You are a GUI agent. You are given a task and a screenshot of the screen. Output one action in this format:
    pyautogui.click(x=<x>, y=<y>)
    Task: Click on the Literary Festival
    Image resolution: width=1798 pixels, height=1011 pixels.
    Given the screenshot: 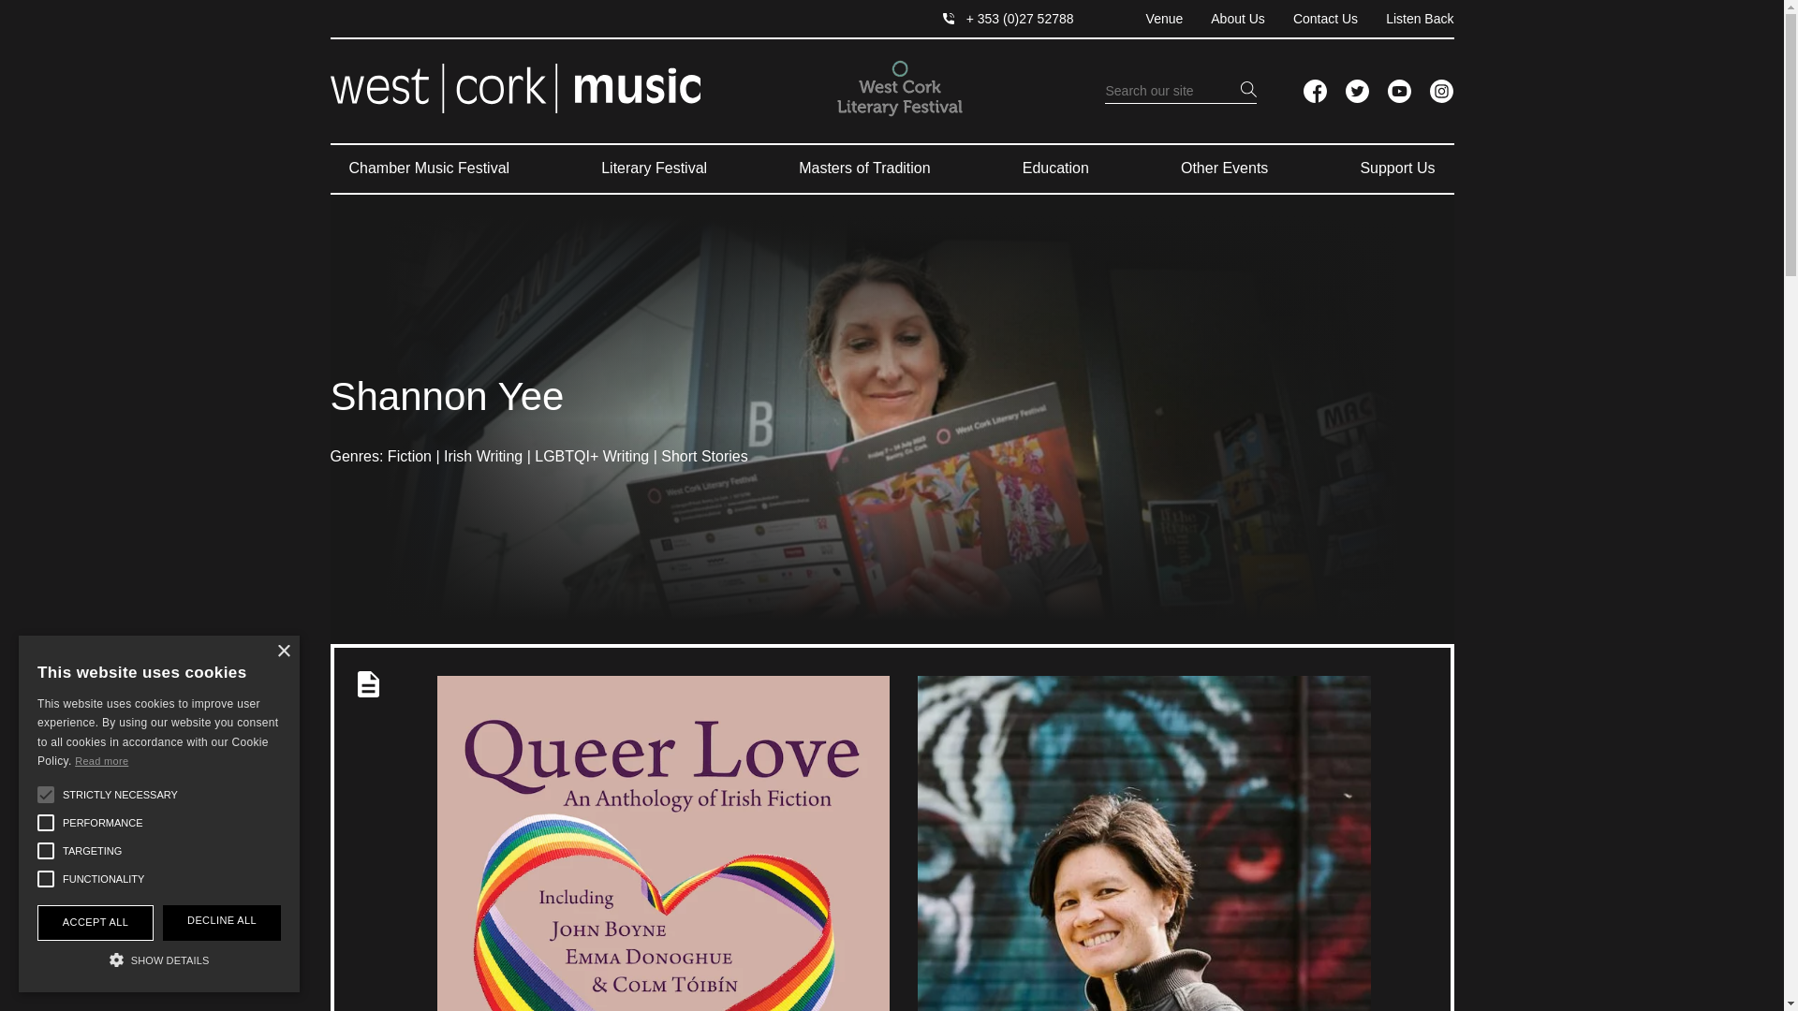 What is the action you would take?
    pyautogui.click(x=654, y=168)
    